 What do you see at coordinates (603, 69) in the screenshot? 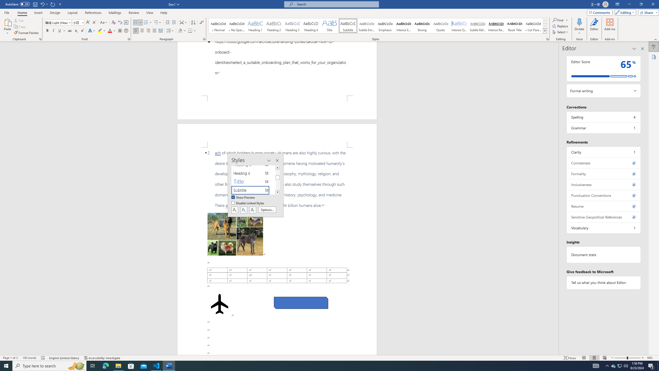
I see `Editor Score 65%` at bounding box center [603, 69].